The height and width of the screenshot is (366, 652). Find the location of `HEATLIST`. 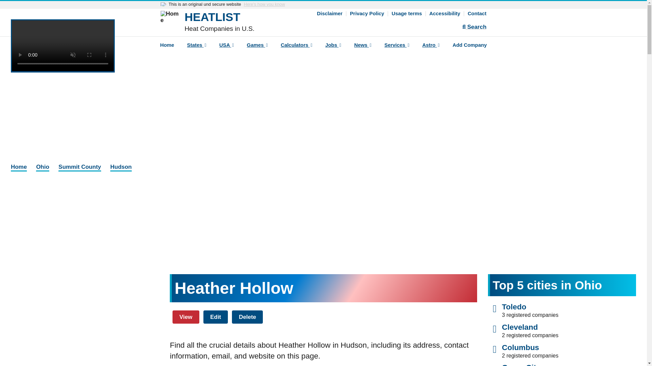

HEATLIST is located at coordinates (213, 17).